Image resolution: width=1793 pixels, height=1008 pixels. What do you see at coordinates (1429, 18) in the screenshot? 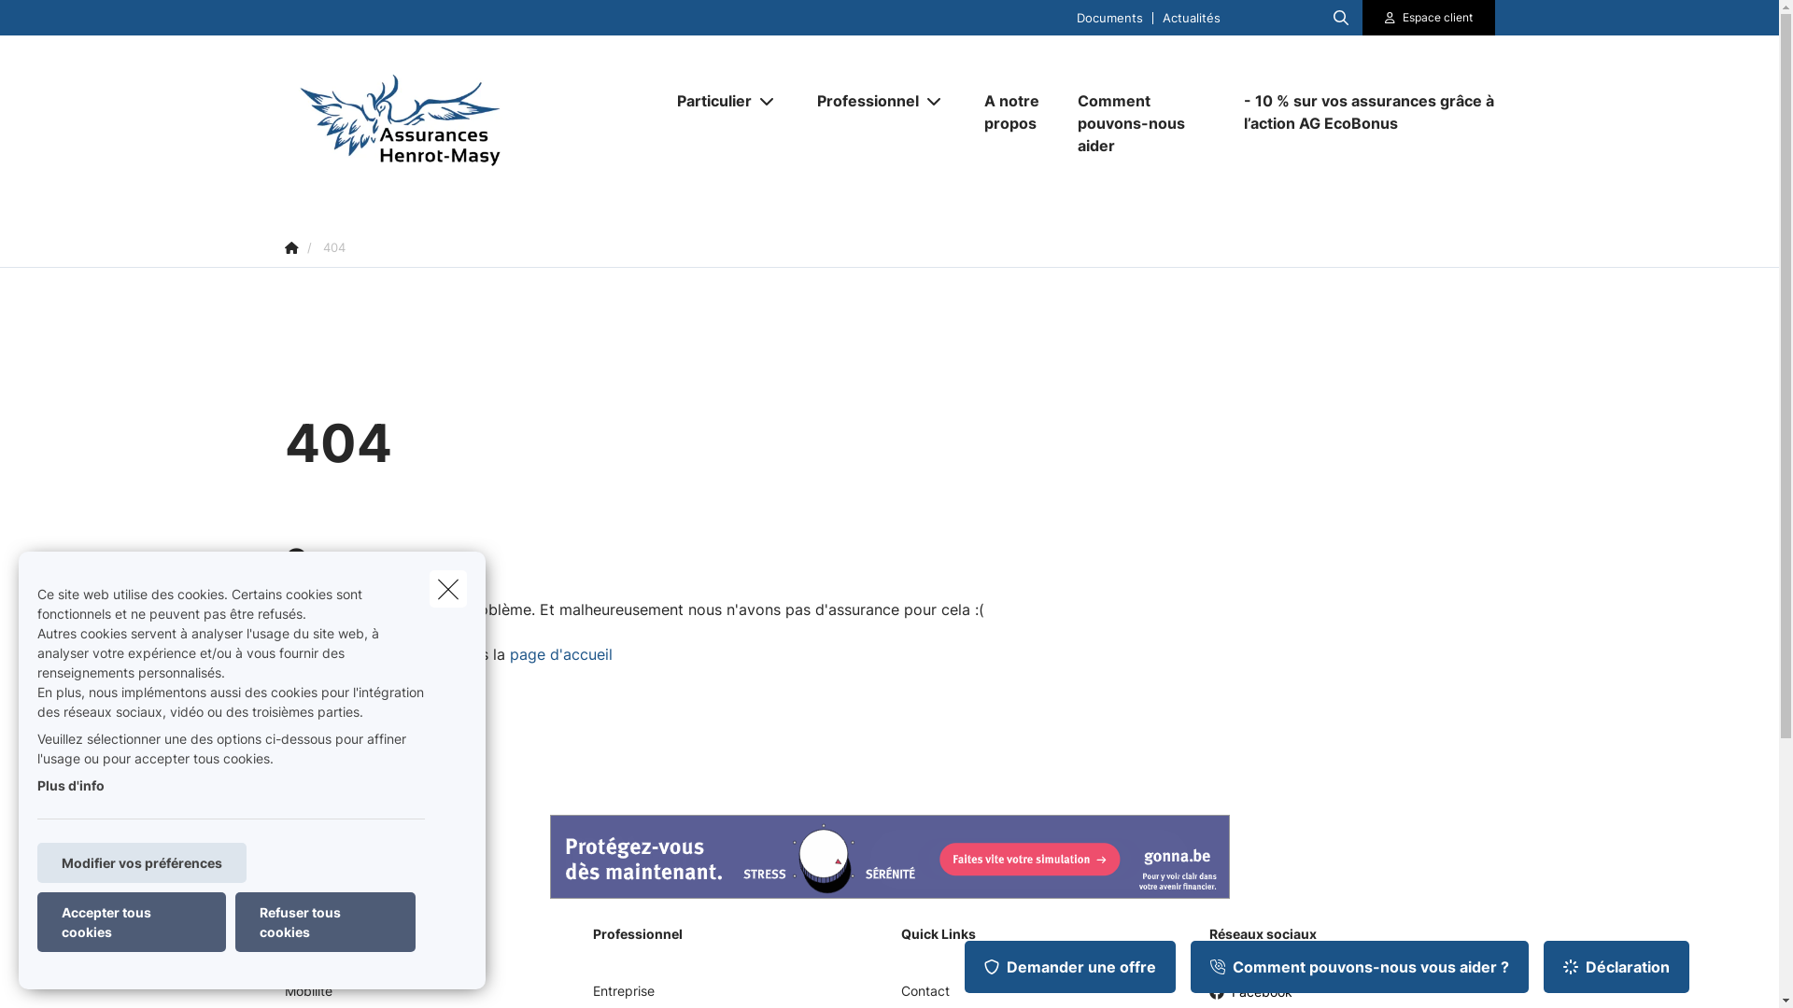
I see `Espace client` at bounding box center [1429, 18].